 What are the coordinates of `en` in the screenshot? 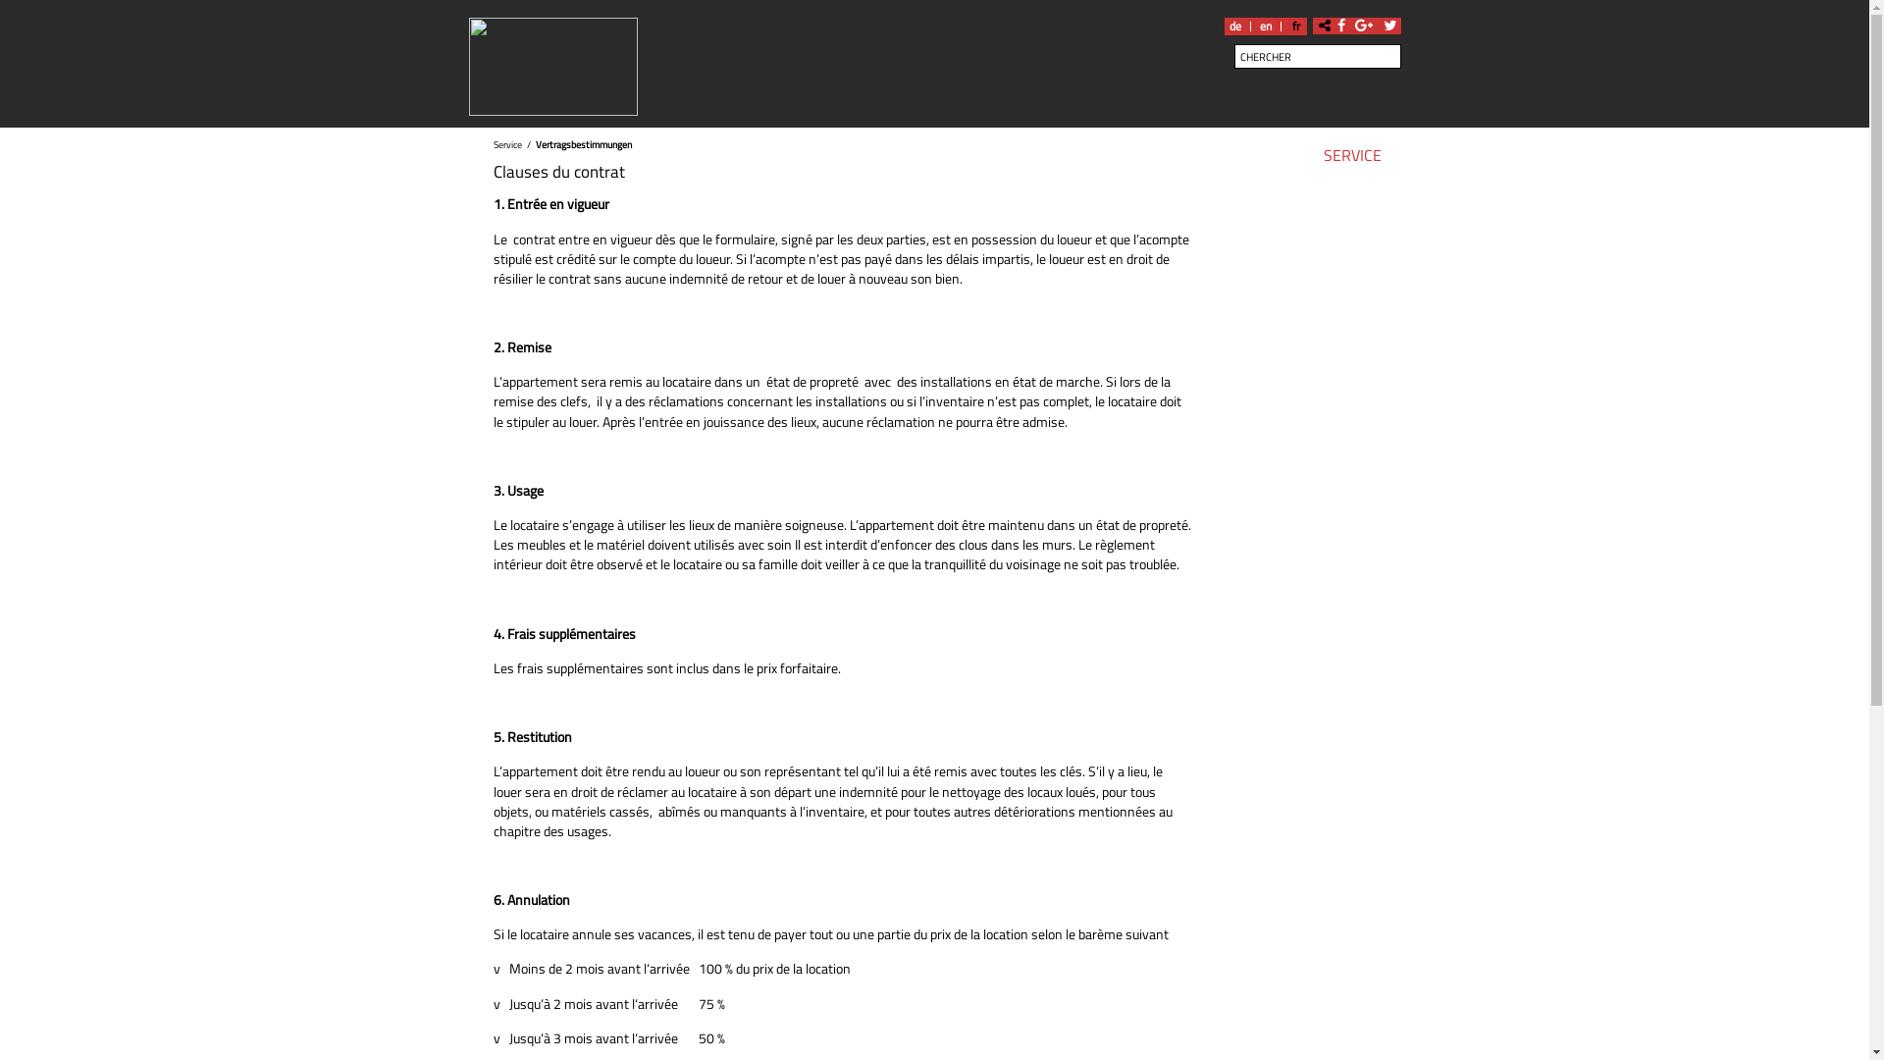 It's located at (1265, 26).